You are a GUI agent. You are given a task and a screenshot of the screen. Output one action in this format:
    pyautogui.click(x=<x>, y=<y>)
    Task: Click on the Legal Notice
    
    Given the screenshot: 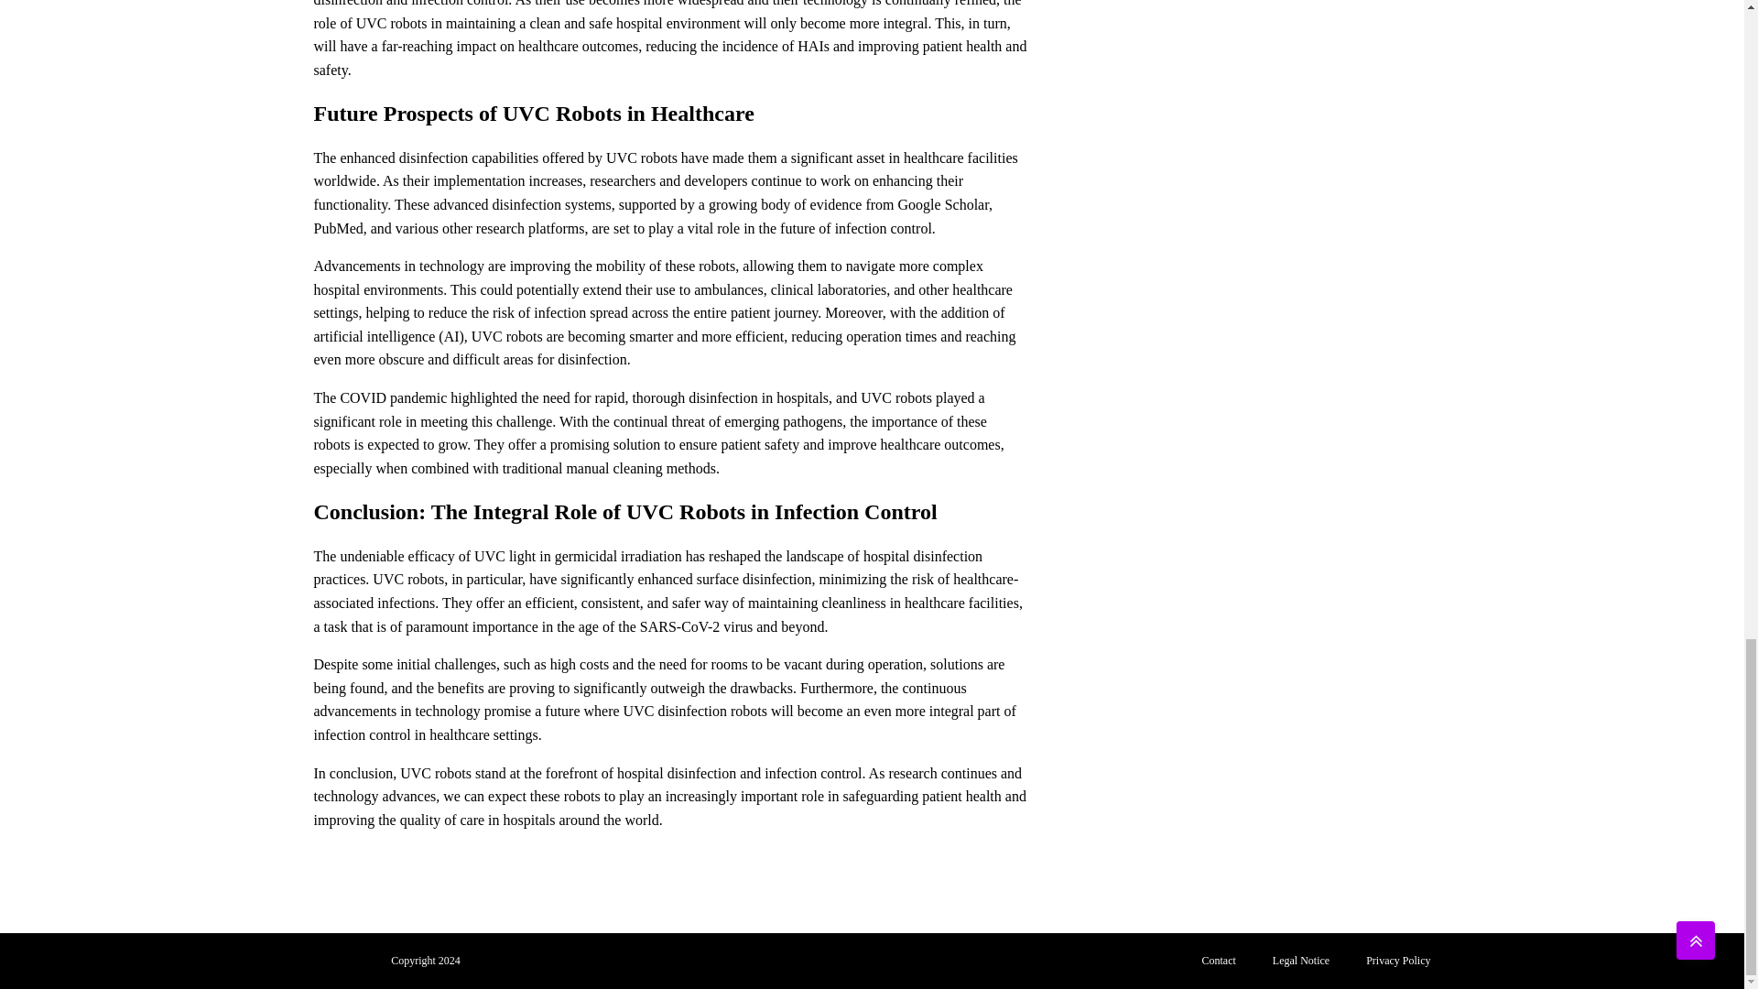 What is the action you would take?
    pyautogui.click(x=1301, y=962)
    